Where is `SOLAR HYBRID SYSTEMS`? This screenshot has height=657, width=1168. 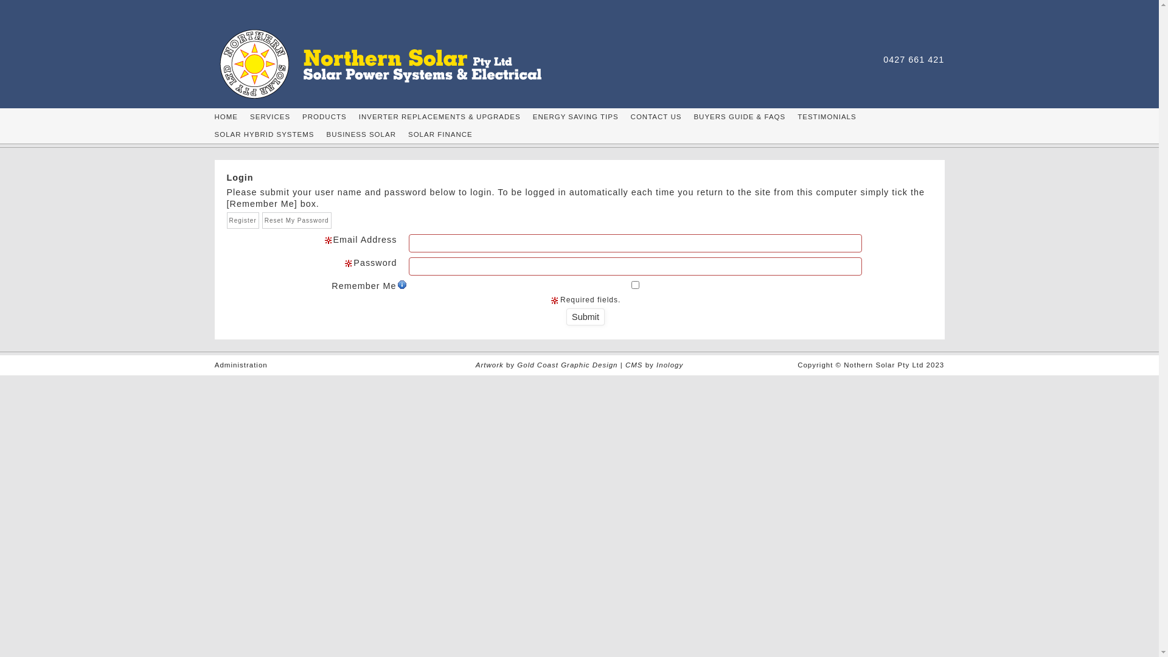 SOLAR HYBRID SYSTEMS is located at coordinates (264, 135).